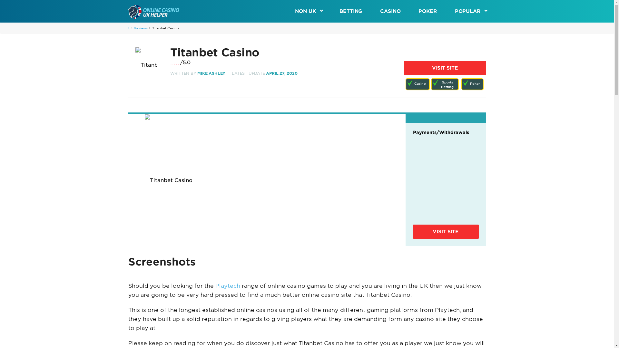 The image size is (619, 348). I want to click on BETTING, so click(351, 11).